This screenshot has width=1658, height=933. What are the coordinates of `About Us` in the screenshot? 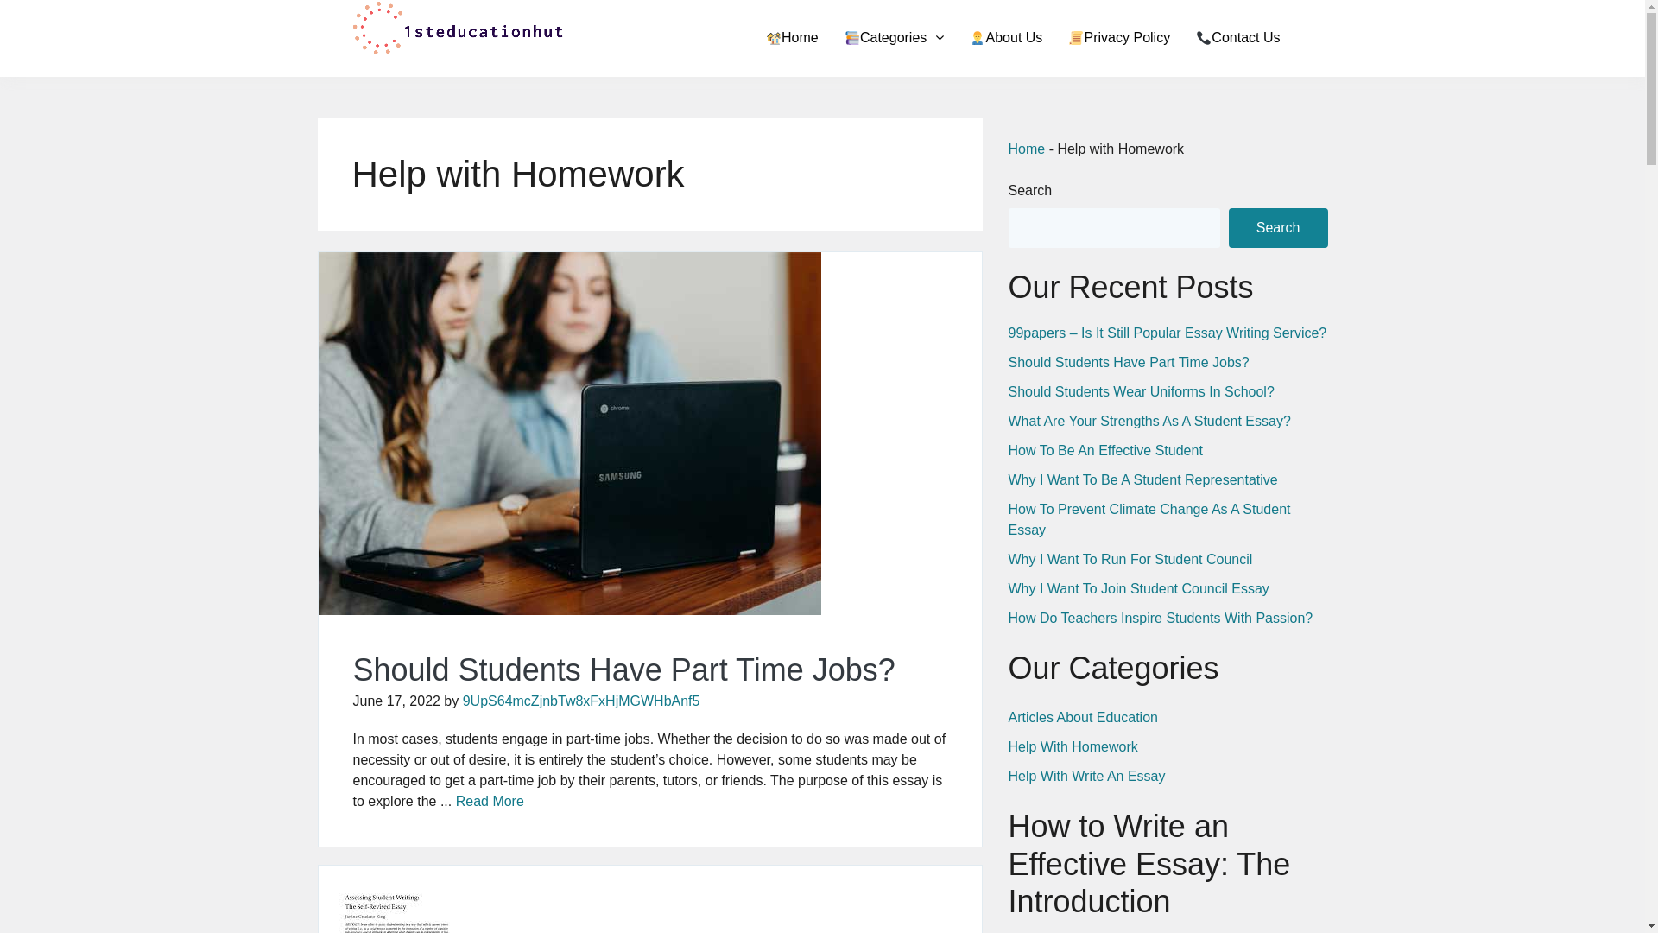 It's located at (1006, 38).